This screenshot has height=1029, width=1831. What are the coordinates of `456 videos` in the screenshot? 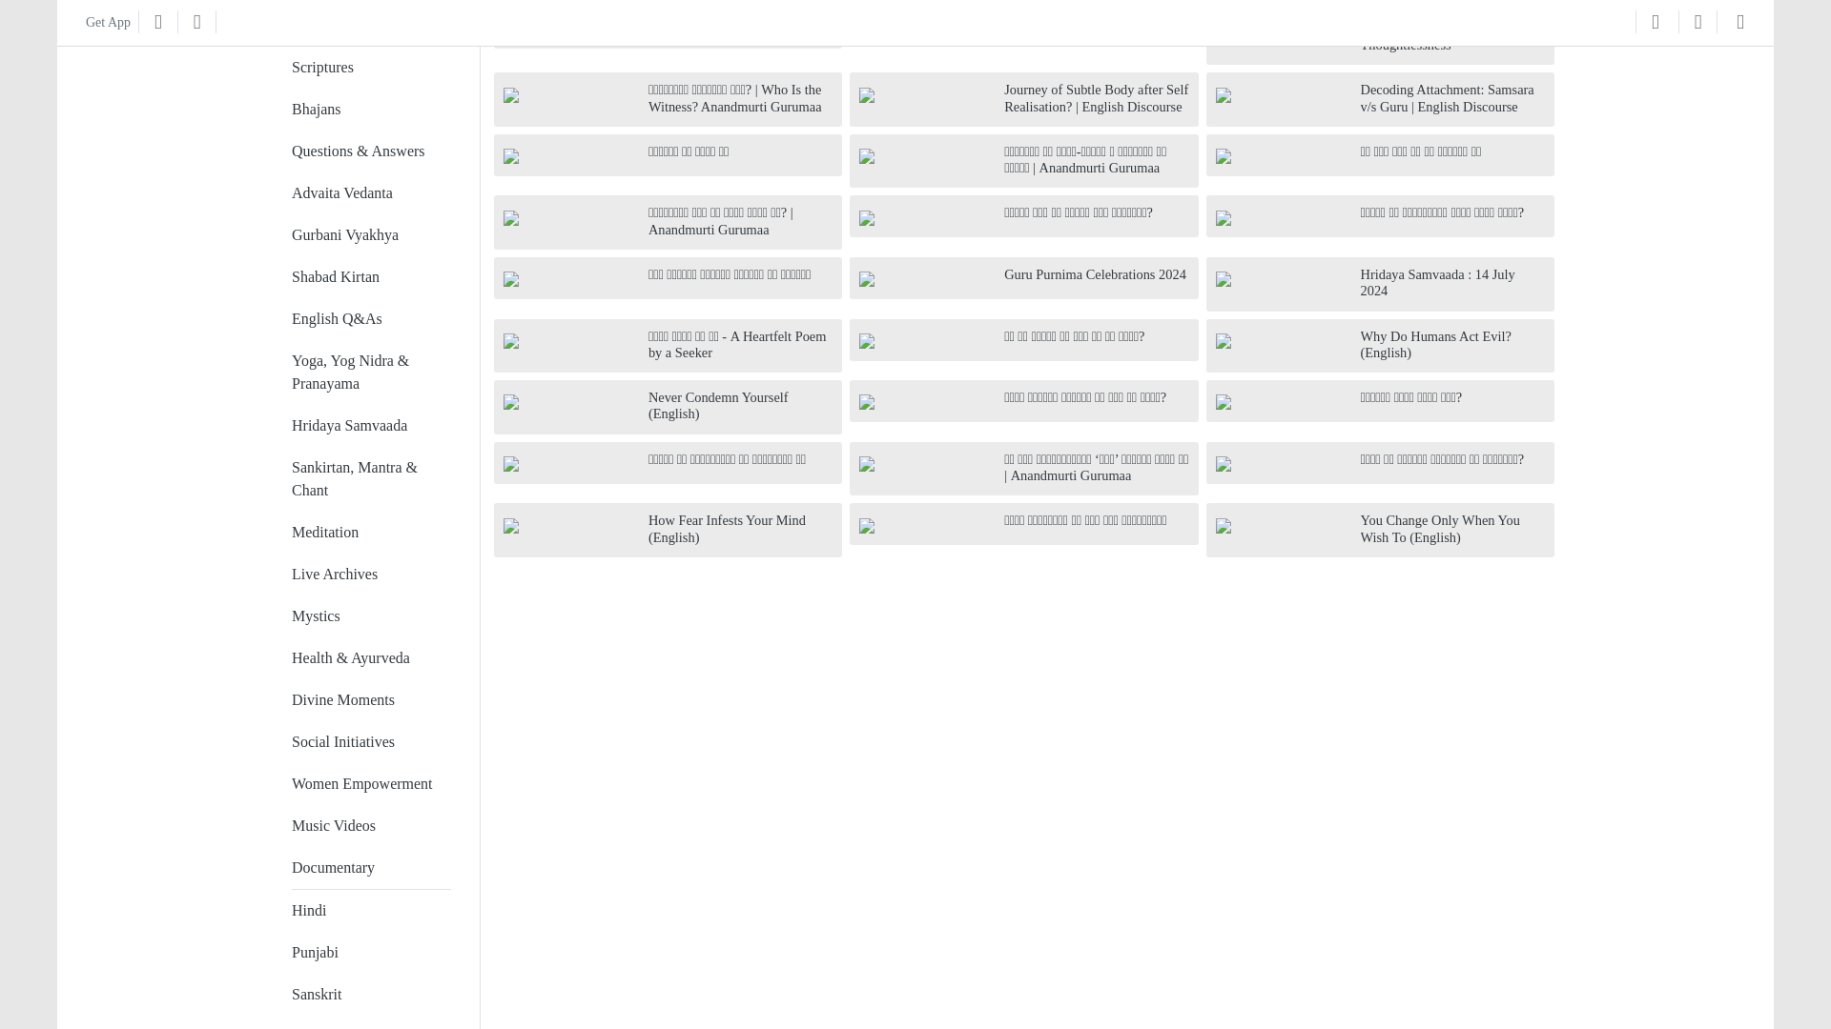 It's located at (370, 109).